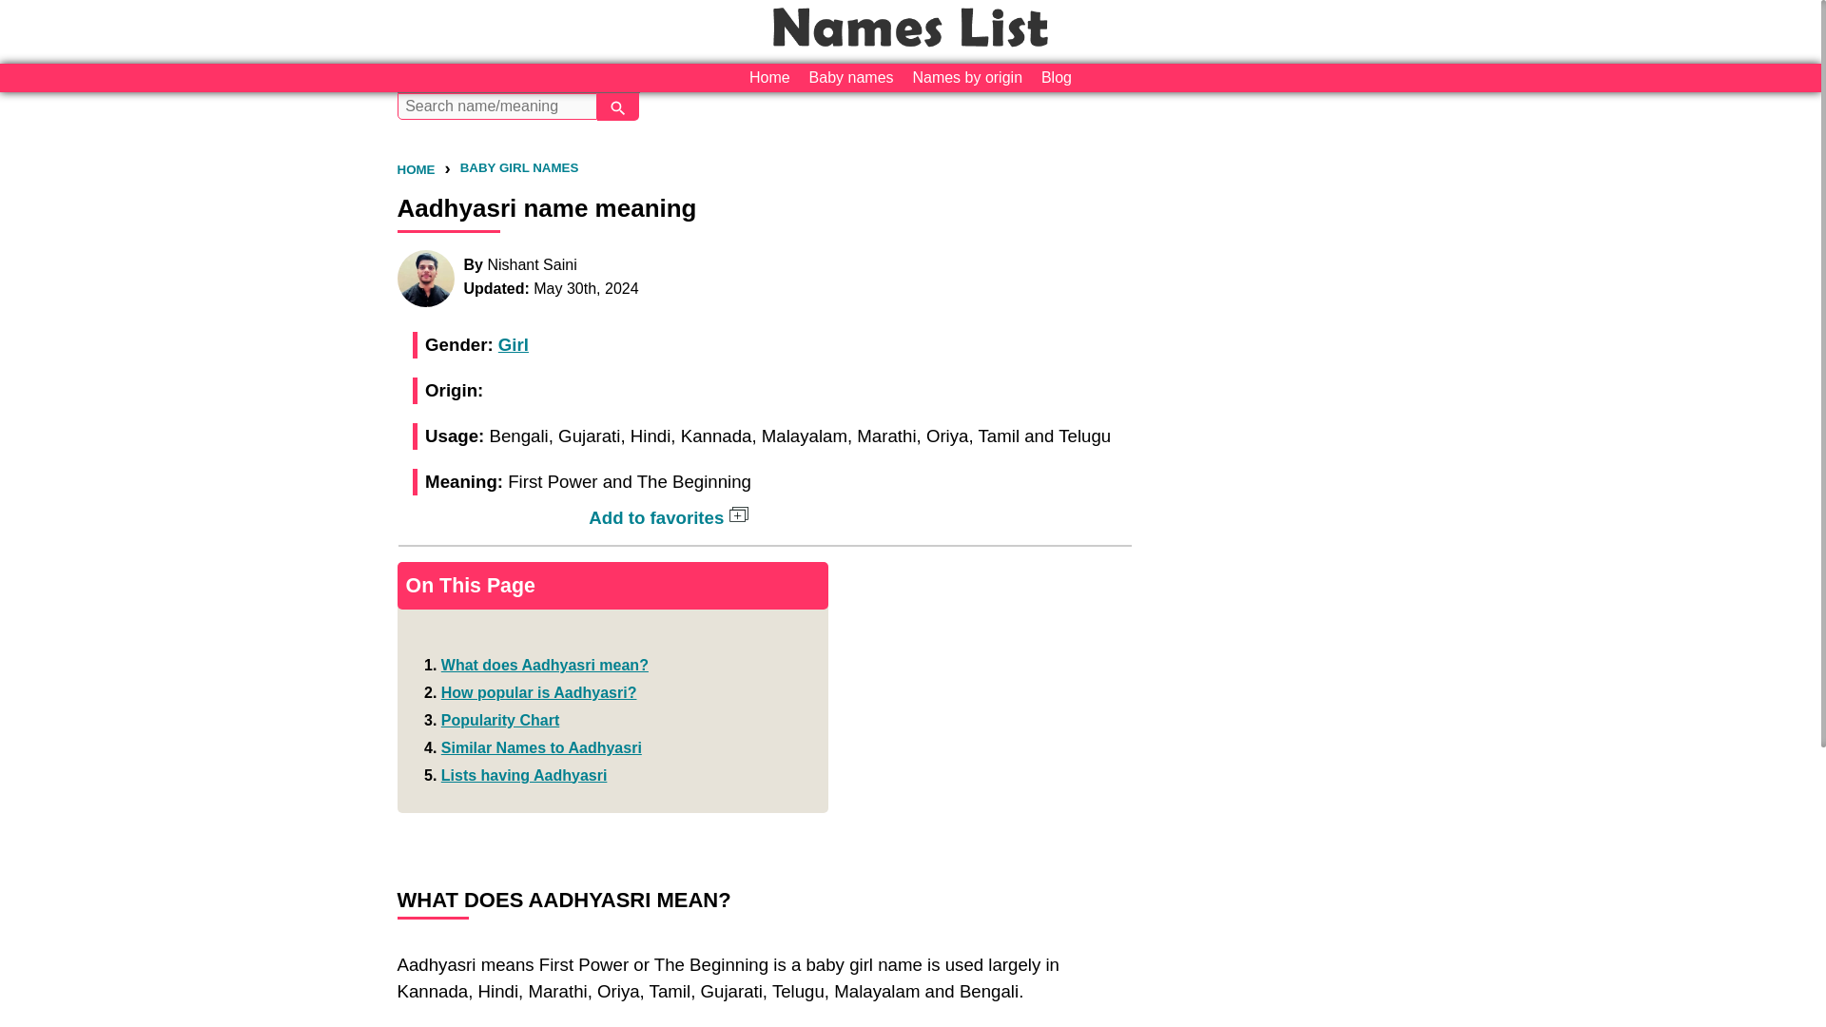  What do you see at coordinates (500, 720) in the screenshot?
I see `Popularity Chart` at bounding box center [500, 720].